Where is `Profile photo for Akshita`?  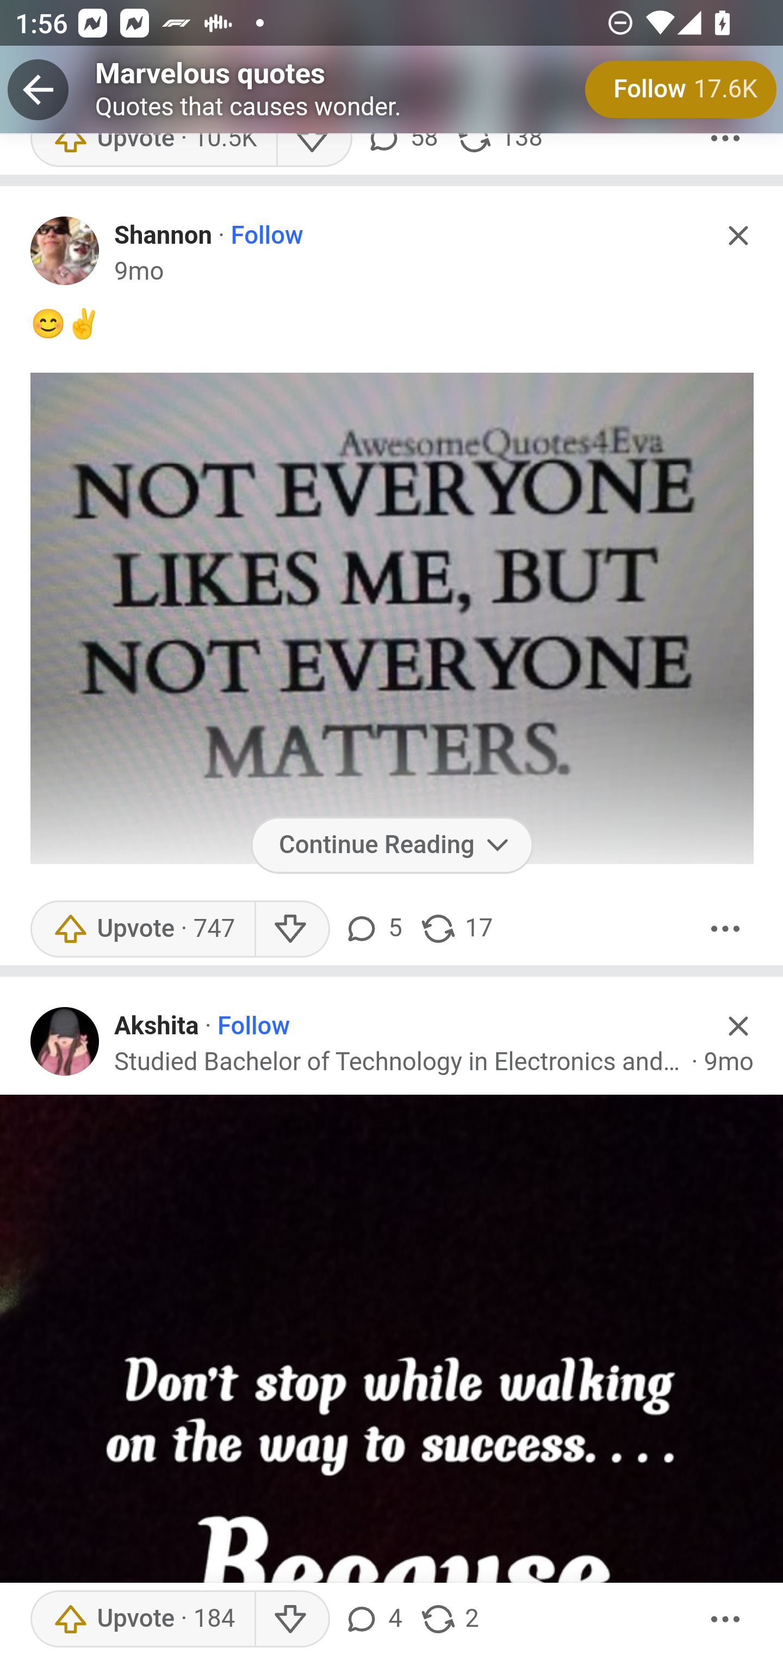 Profile photo for Akshita is located at coordinates (65, 1042).